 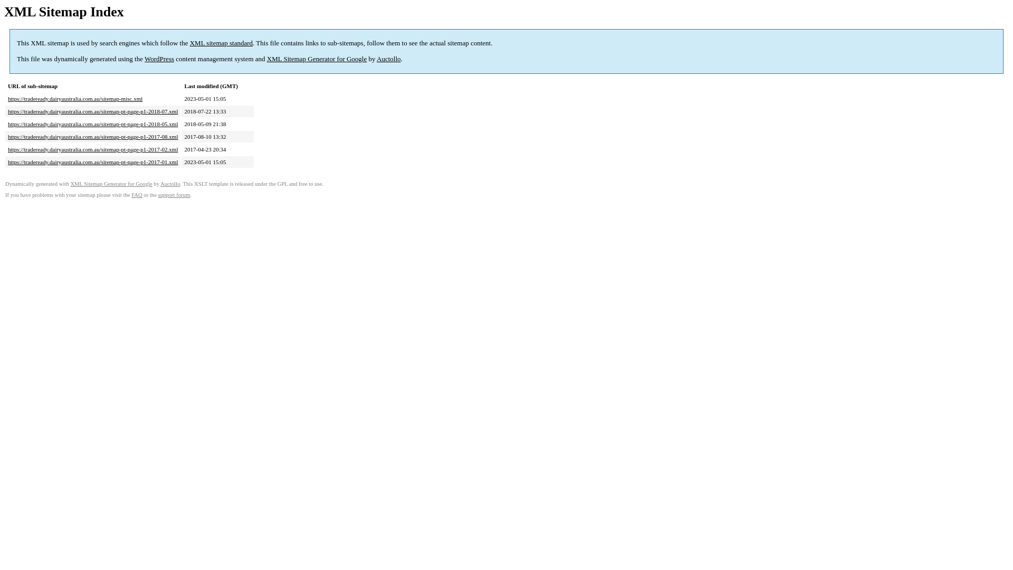 What do you see at coordinates (317, 59) in the screenshot?
I see `XML Sitemap Generator for Google` at bounding box center [317, 59].